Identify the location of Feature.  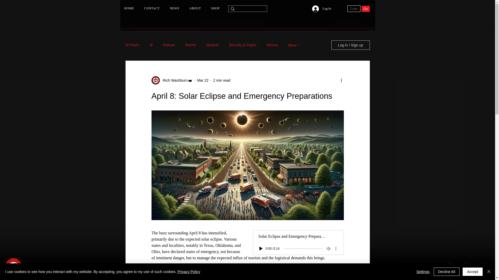
(169, 45).